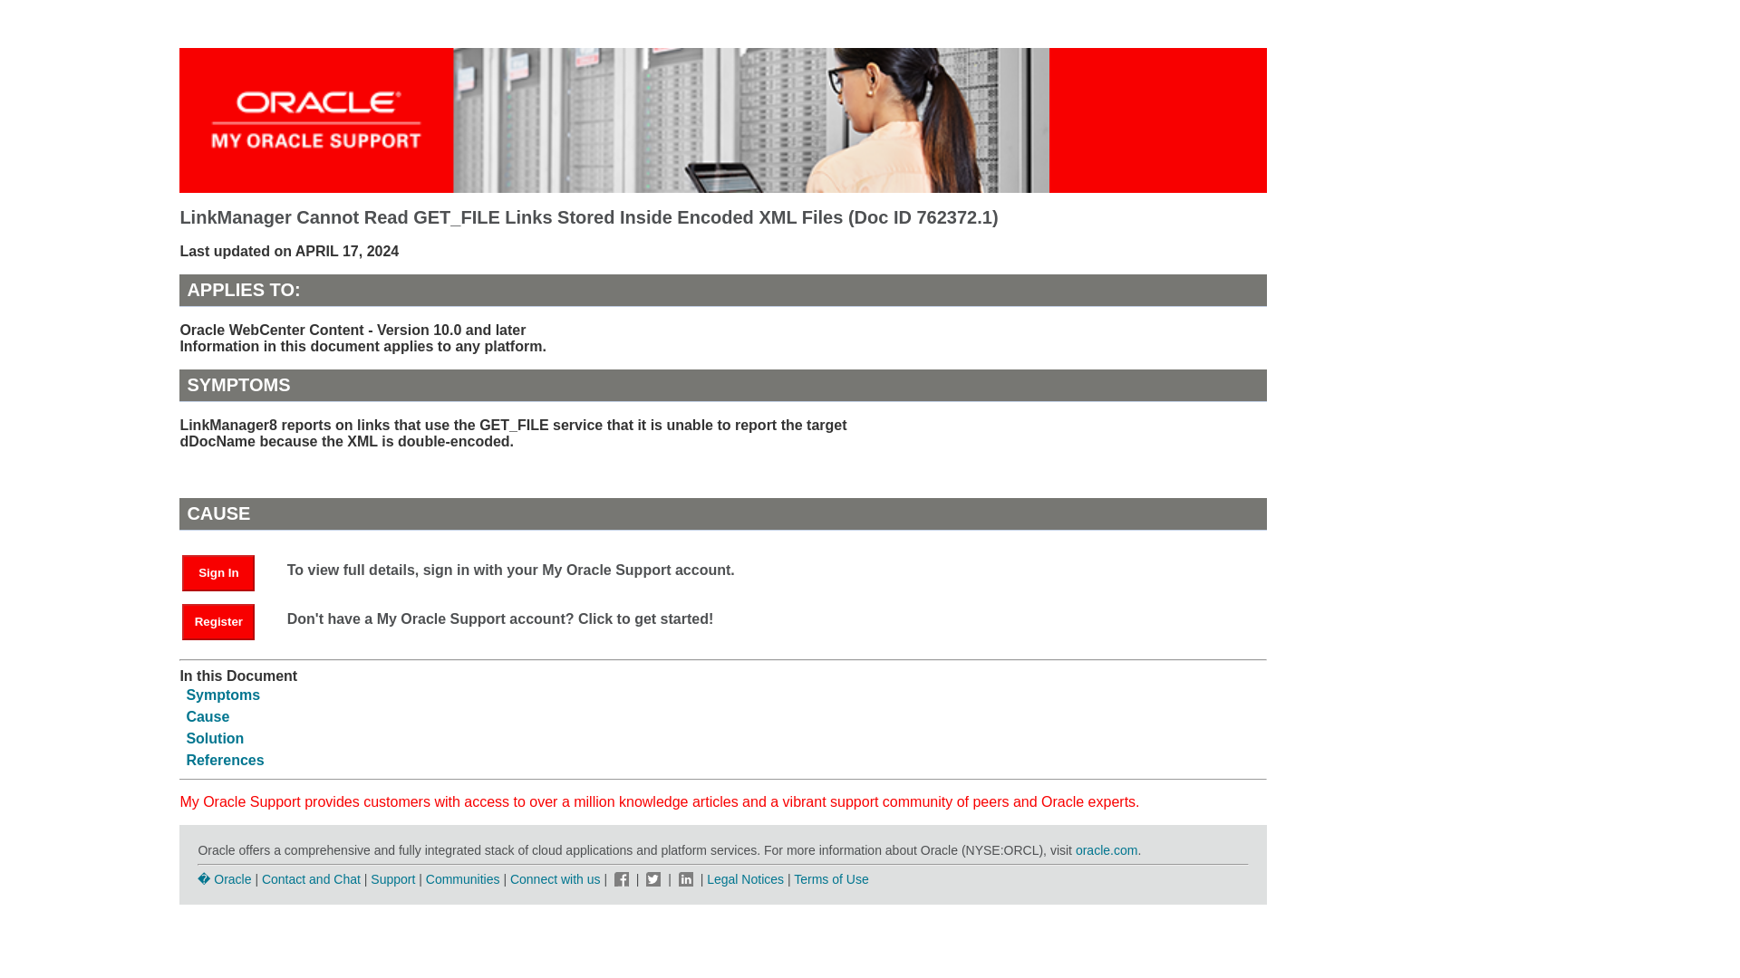 Image resolution: width=1740 pixels, height=978 pixels. What do you see at coordinates (208, 717) in the screenshot?
I see `Cause` at bounding box center [208, 717].